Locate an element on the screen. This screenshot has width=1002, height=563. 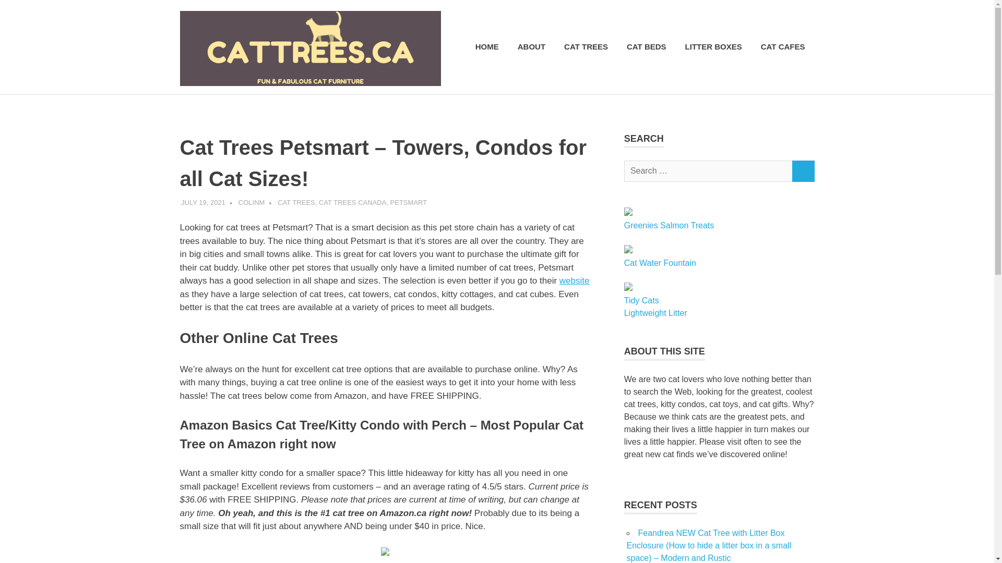
COLINM is located at coordinates (252, 202).